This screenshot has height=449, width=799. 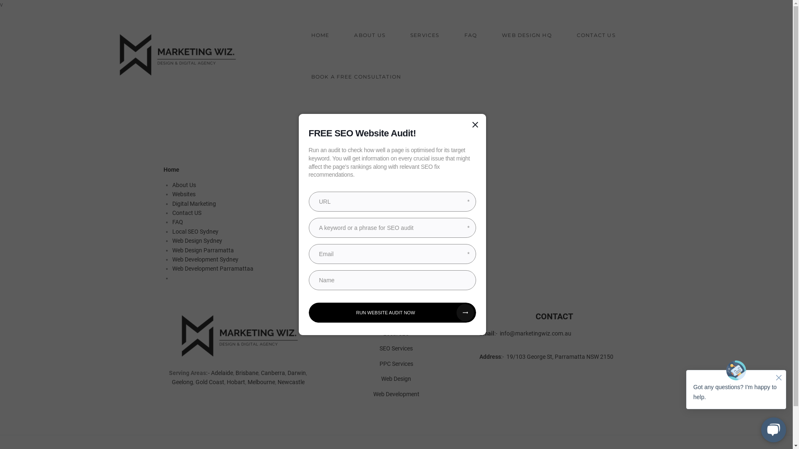 What do you see at coordinates (396, 379) in the screenshot?
I see `Web Design` at bounding box center [396, 379].